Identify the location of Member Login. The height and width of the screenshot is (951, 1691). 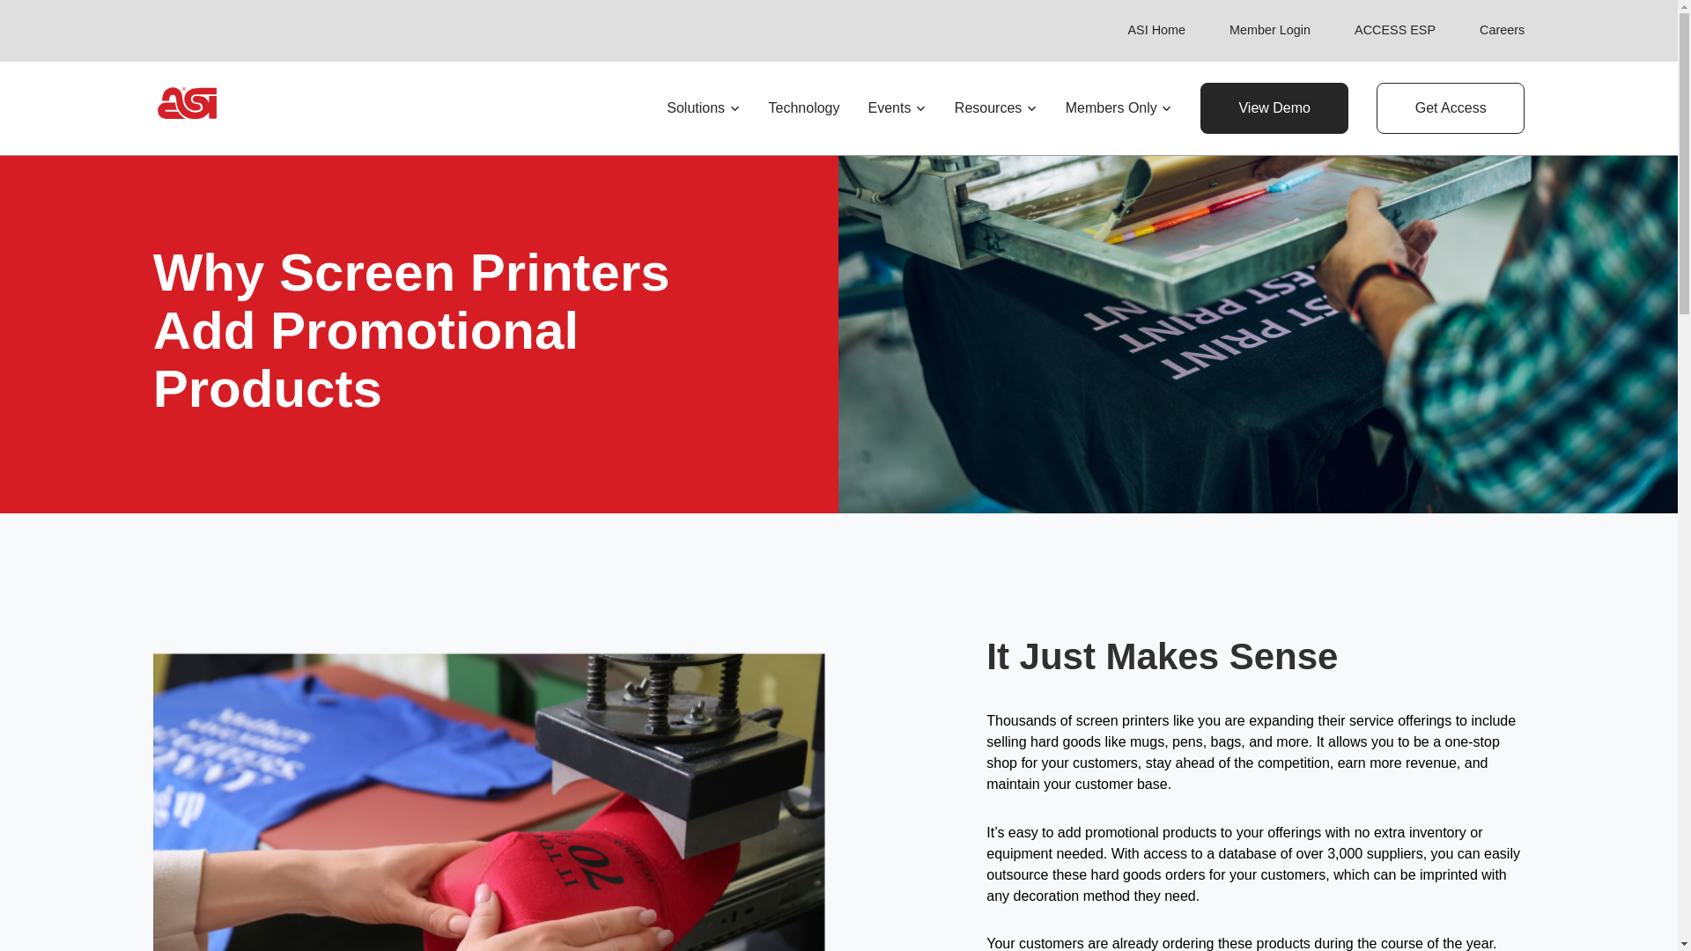
(1270, 30).